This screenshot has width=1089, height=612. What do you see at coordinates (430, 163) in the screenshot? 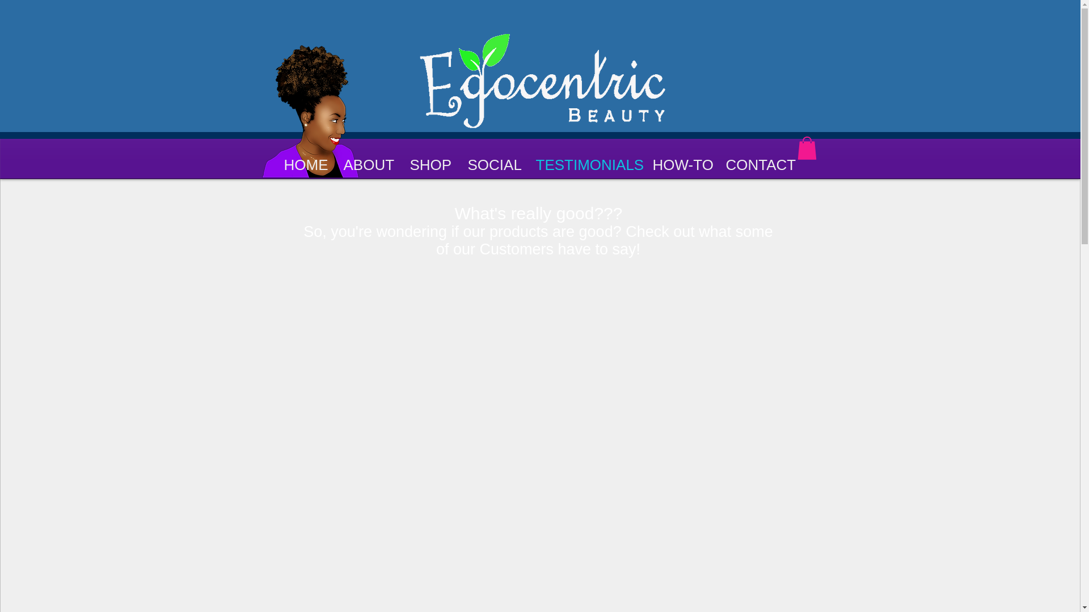
I see `SHOP` at bounding box center [430, 163].